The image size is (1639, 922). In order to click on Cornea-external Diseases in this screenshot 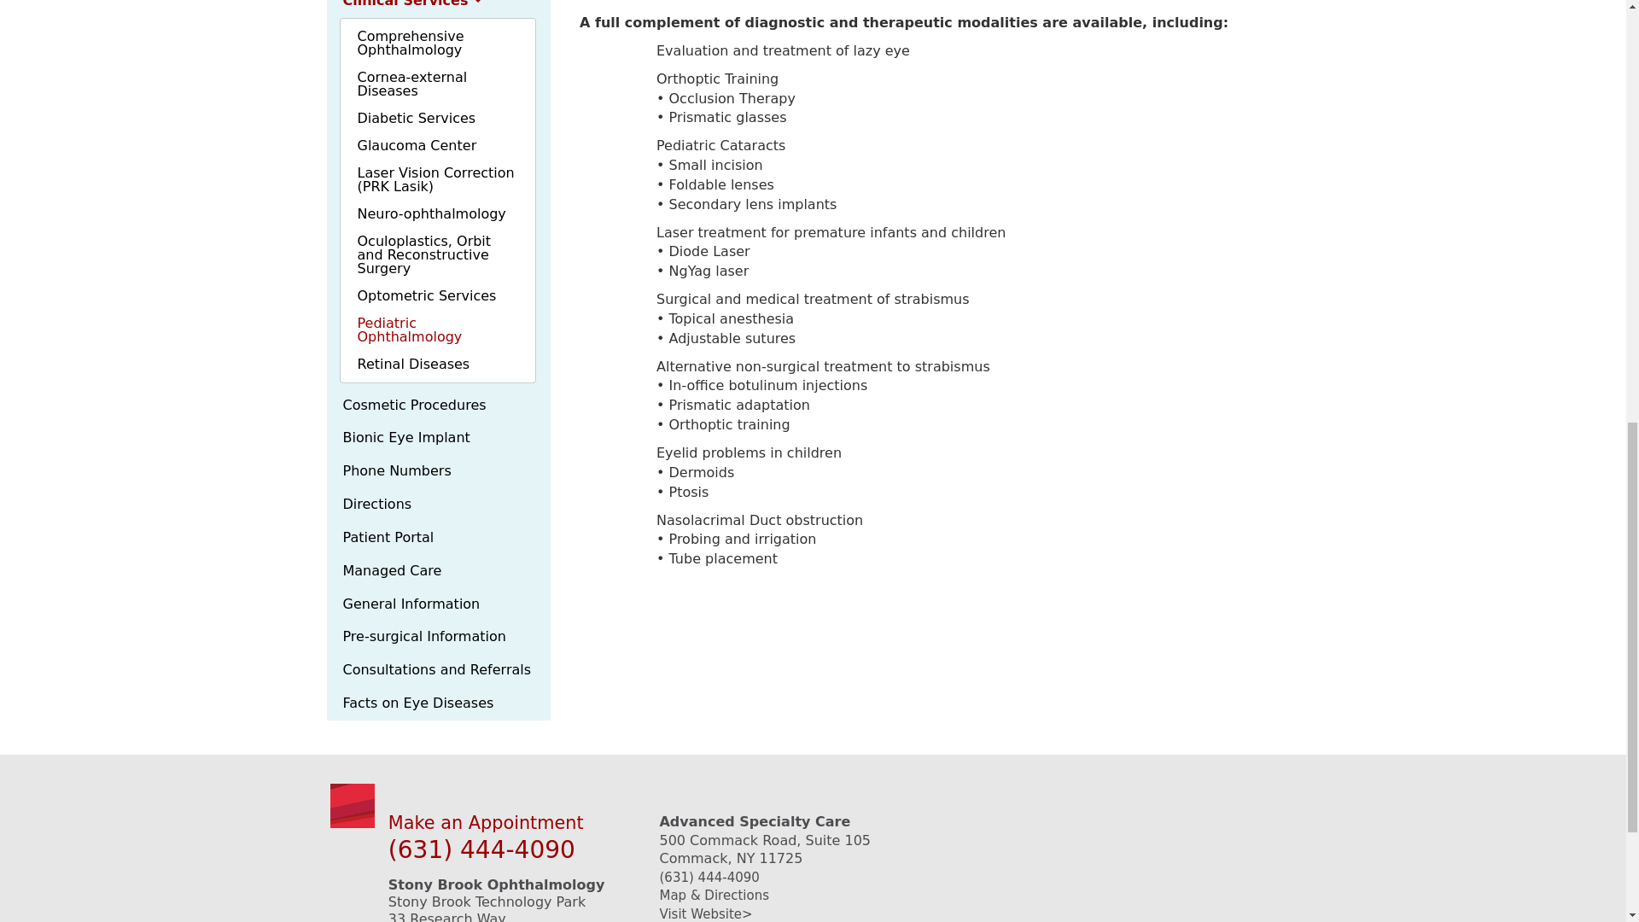, I will do `click(436, 84)`.